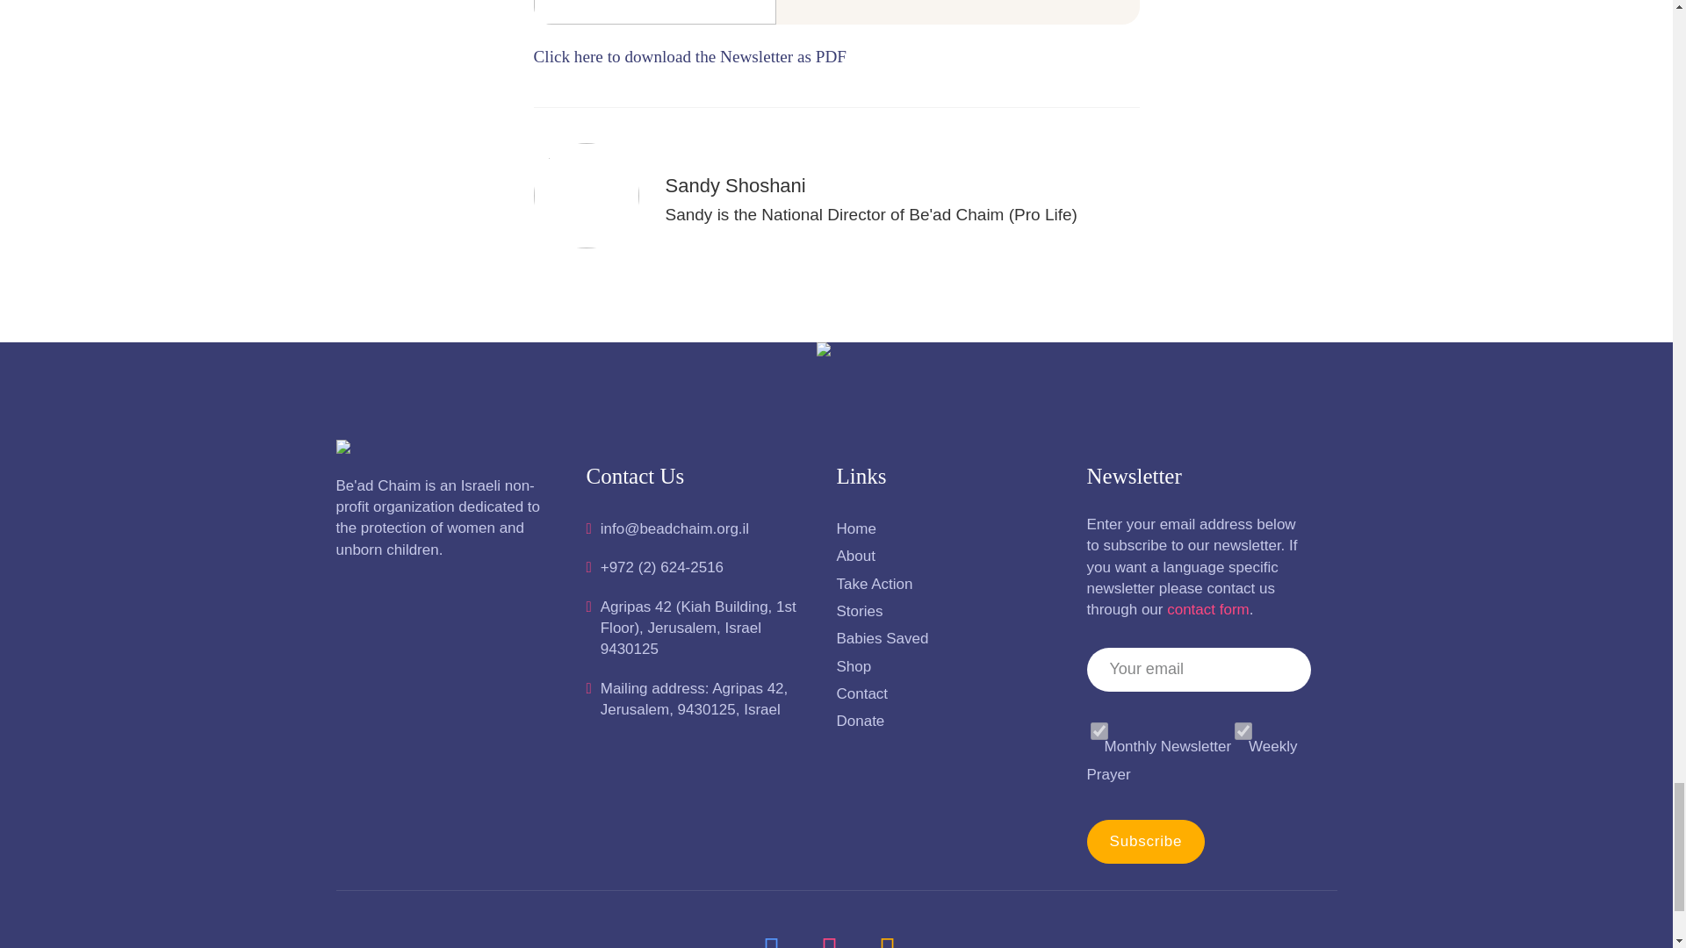 Image resolution: width=1686 pixels, height=948 pixels. What do you see at coordinates (948, 693) in the screenshot?
I see `Contact` at bounding box center [948, 693].